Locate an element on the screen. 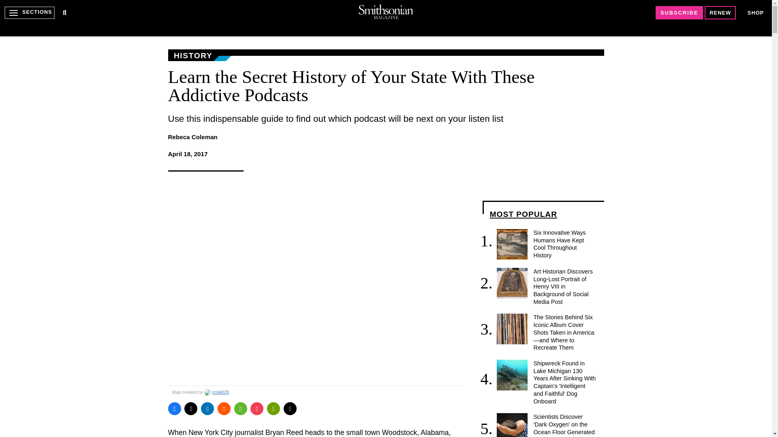 The width and height of the screenshot is (778, 437). SUBSCRIBE is located at coordinates (679, 13).